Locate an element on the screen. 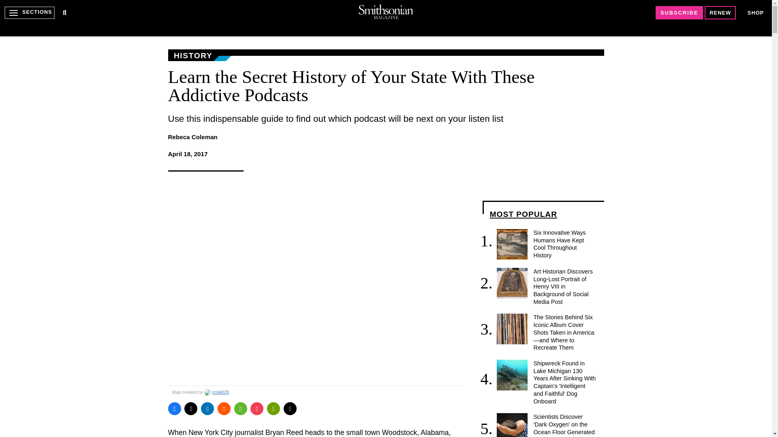 The width and height of the screenshot is (778, 437). SUBSCRIBE is located at coordinates (679, 13).